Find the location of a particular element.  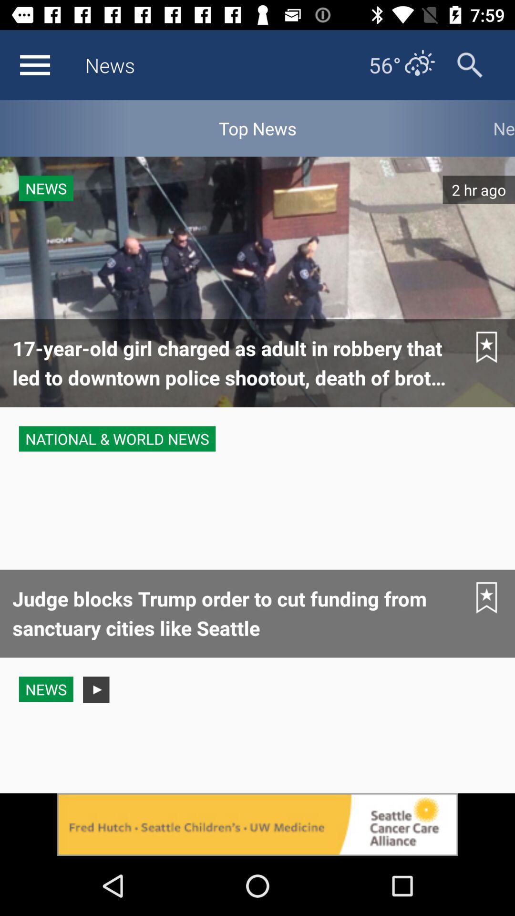

menu is located at coordinates (35, 65).